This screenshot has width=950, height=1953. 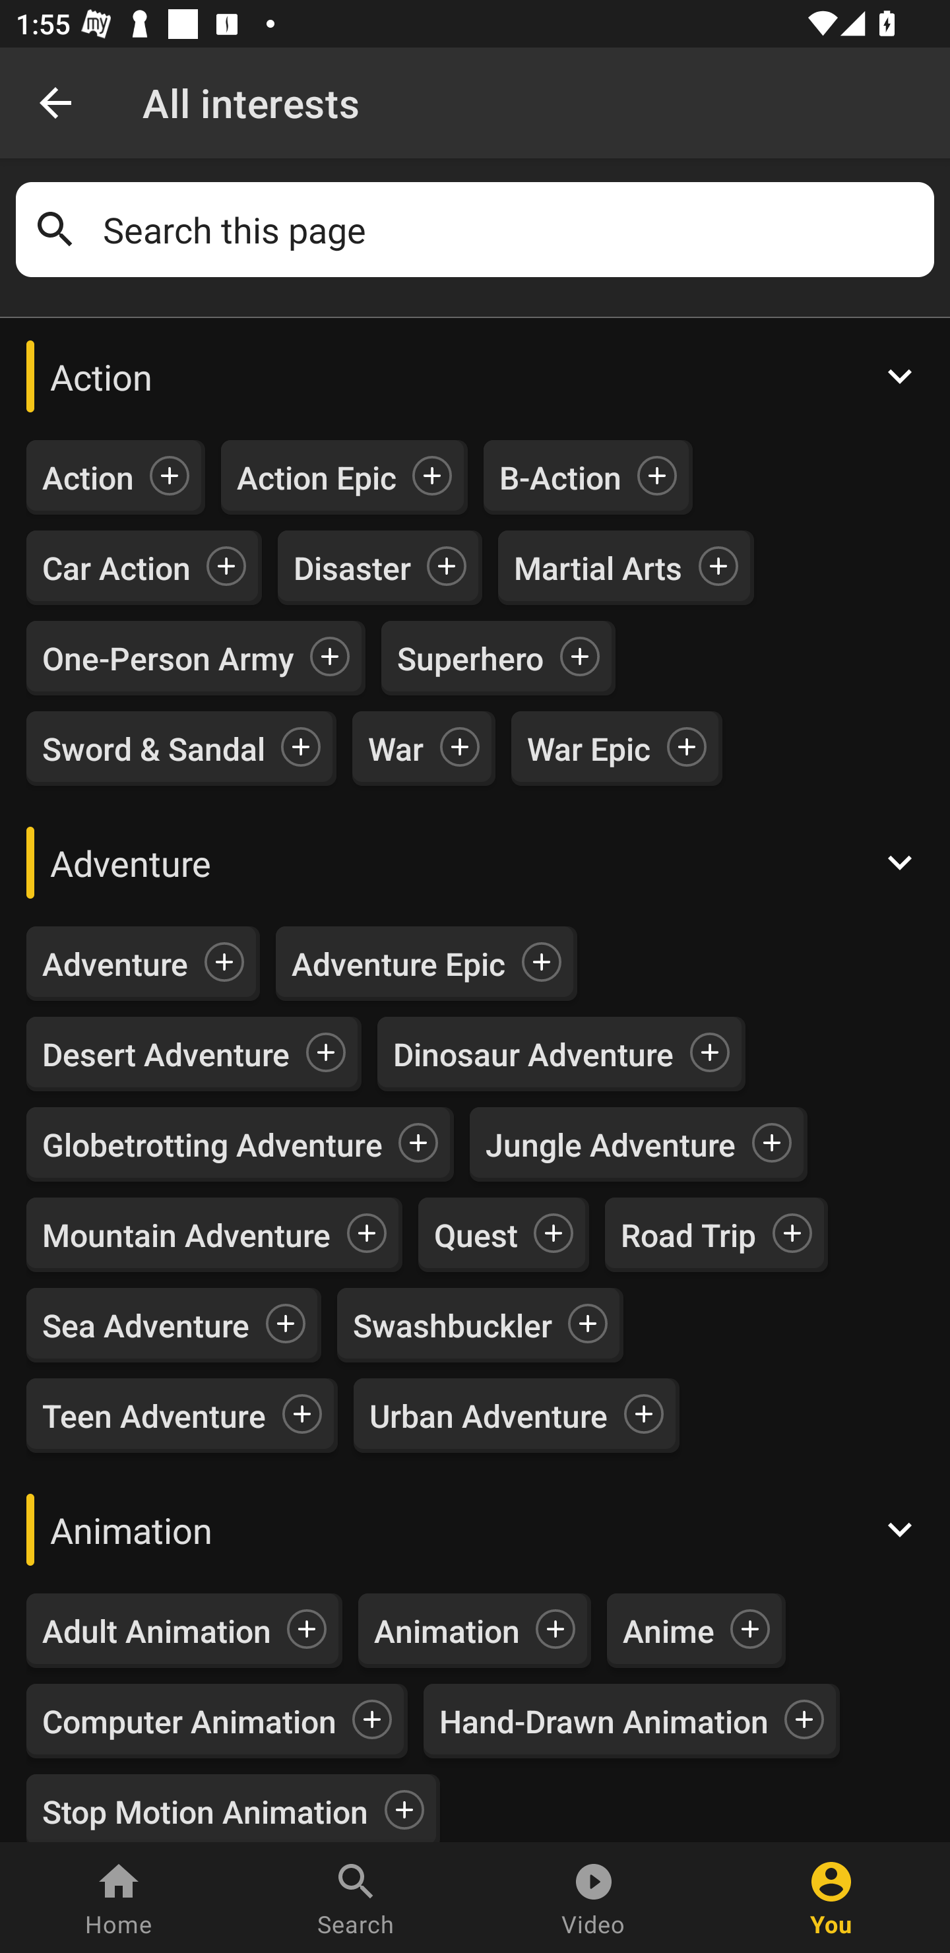 I want to click on Mountain Adventure, so click(x=186, y=1234).